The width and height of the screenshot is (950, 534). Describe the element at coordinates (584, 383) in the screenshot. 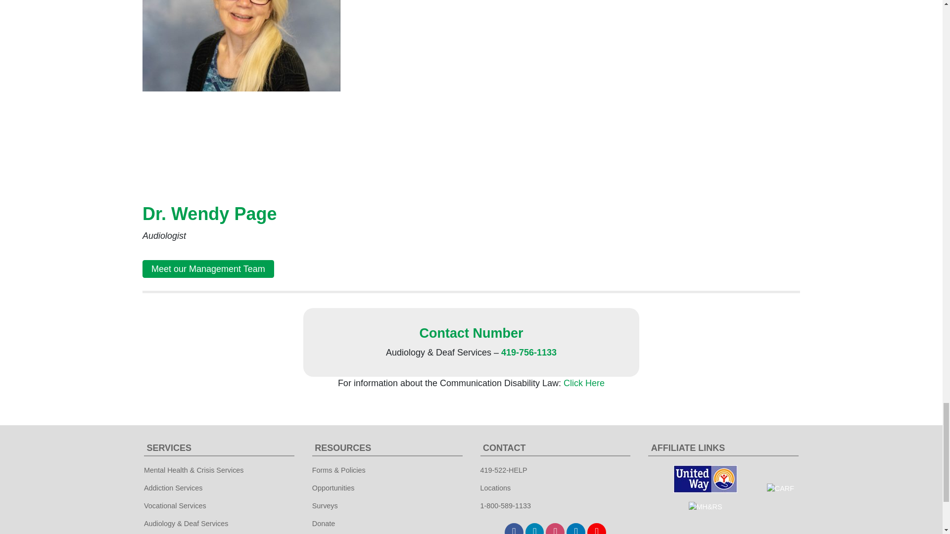

I see `Click Here` at that location.